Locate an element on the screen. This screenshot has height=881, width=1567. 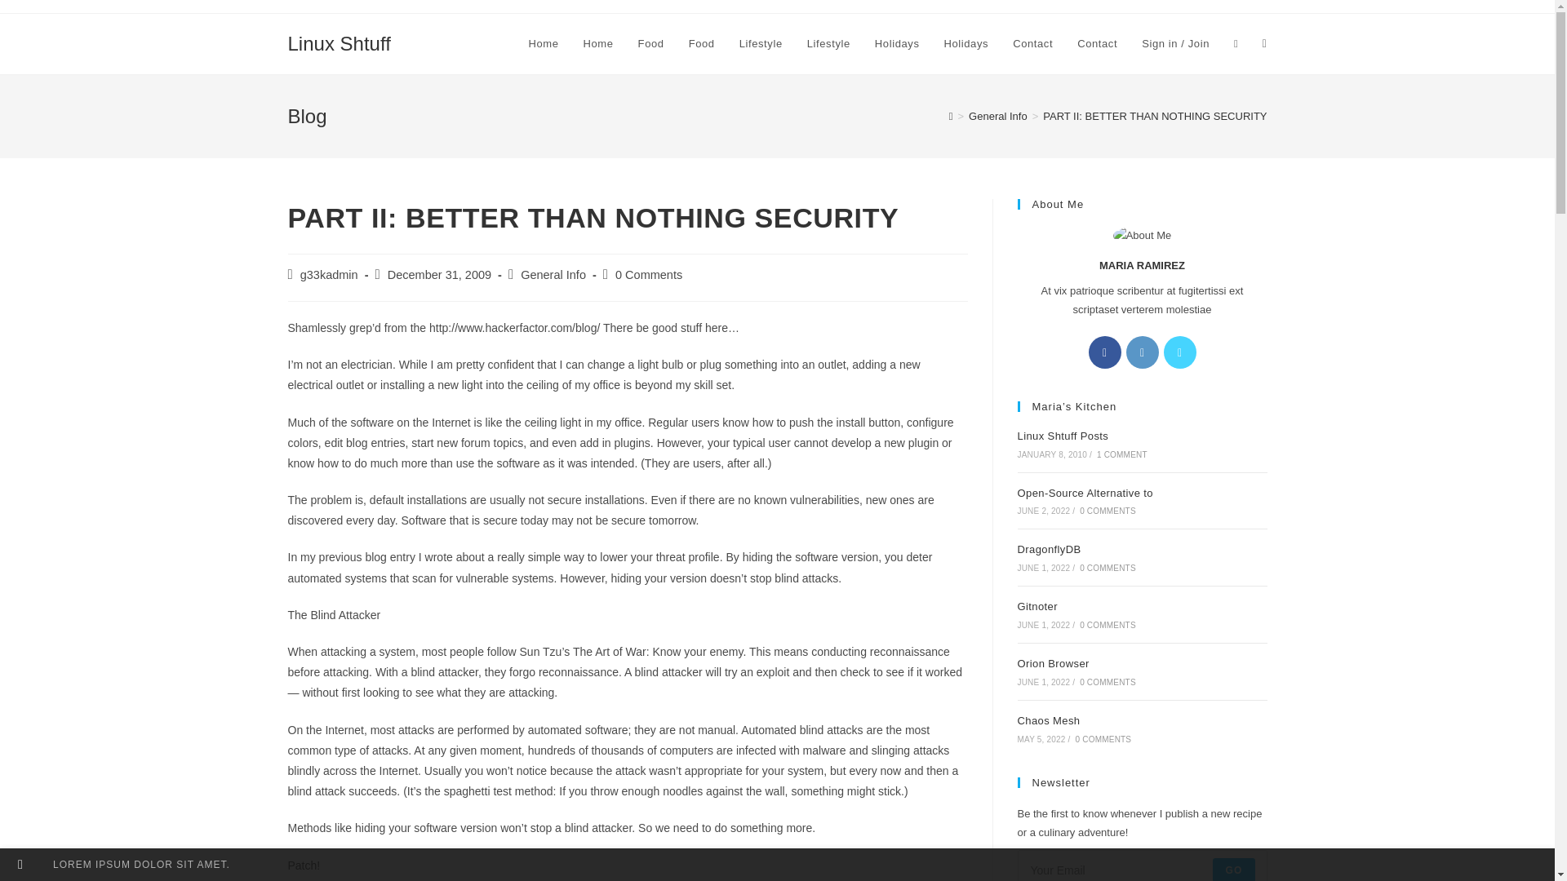
Lifestyle is located at coordinates (761, 44).